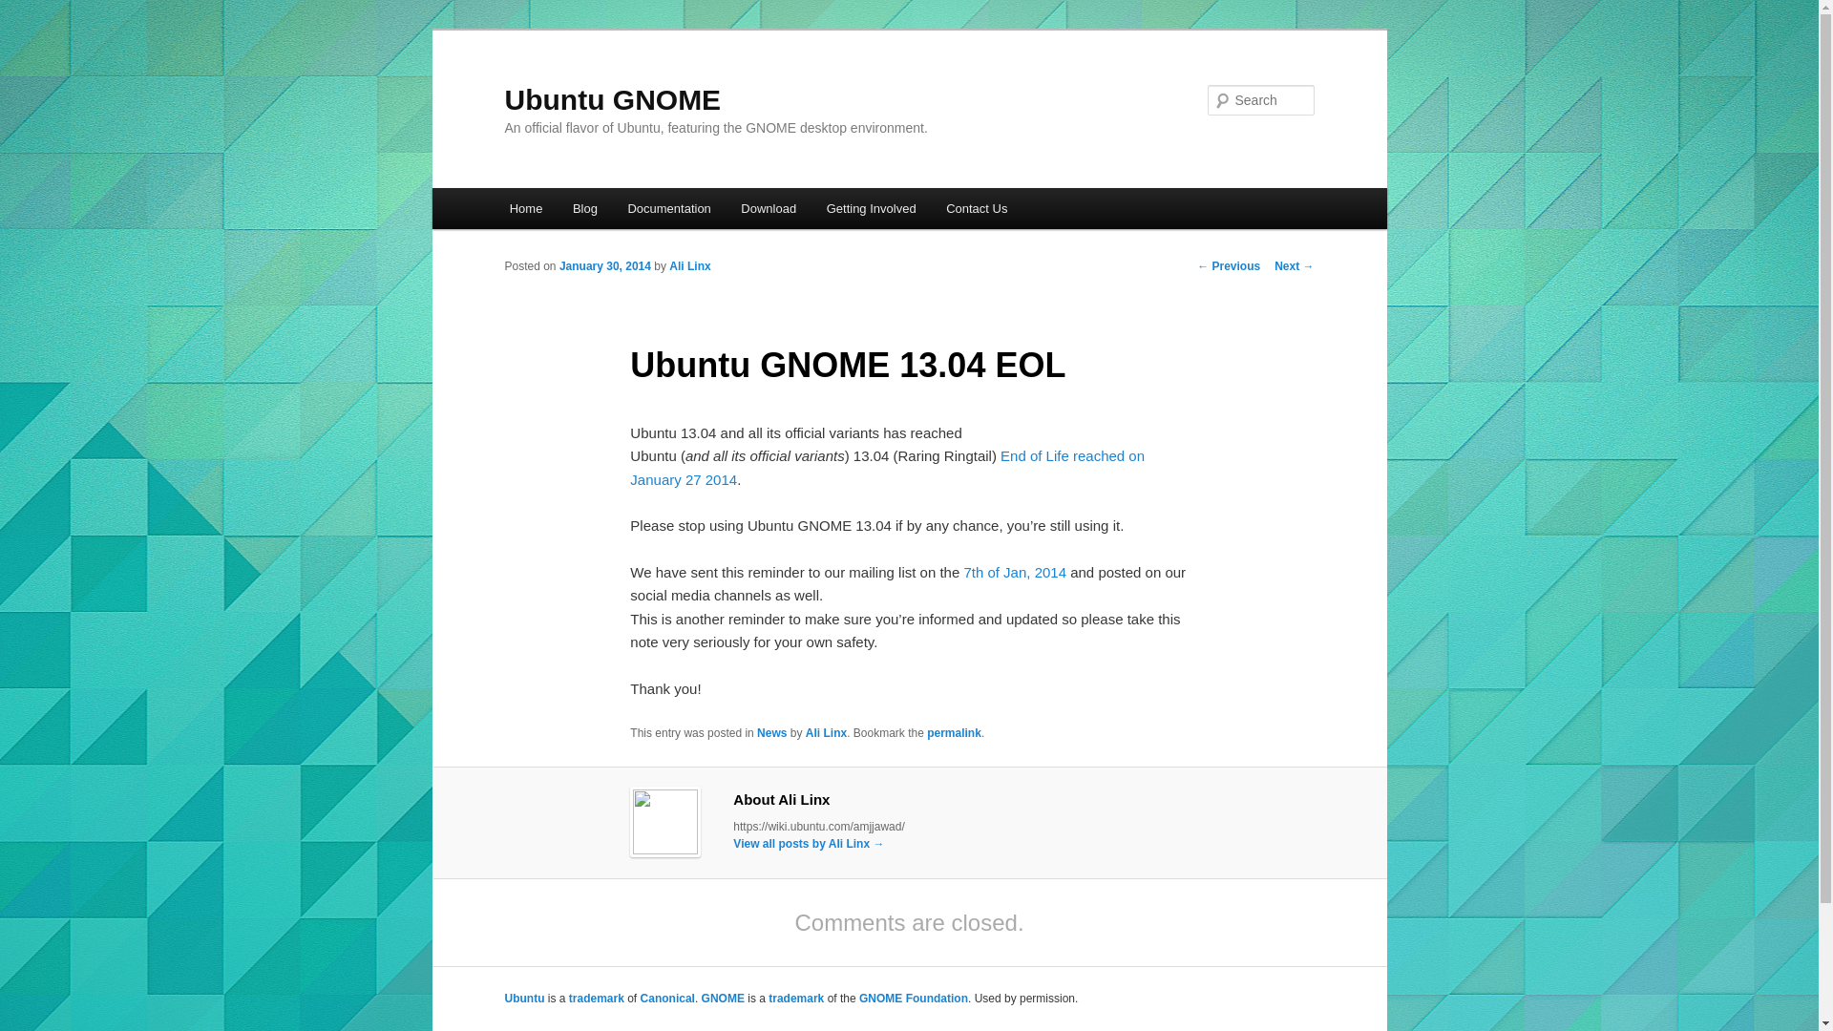  What do you see at coordinates (689, 266) in the screenshot?
I see `View all posts by Ali Linx` at bounding box center [689, 266].